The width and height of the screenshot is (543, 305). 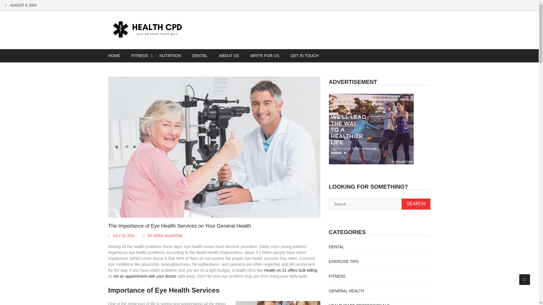 What do you see at coordinates (114, 56) in the screenshot?
I see `HOME` at bounding box center [114, 56].